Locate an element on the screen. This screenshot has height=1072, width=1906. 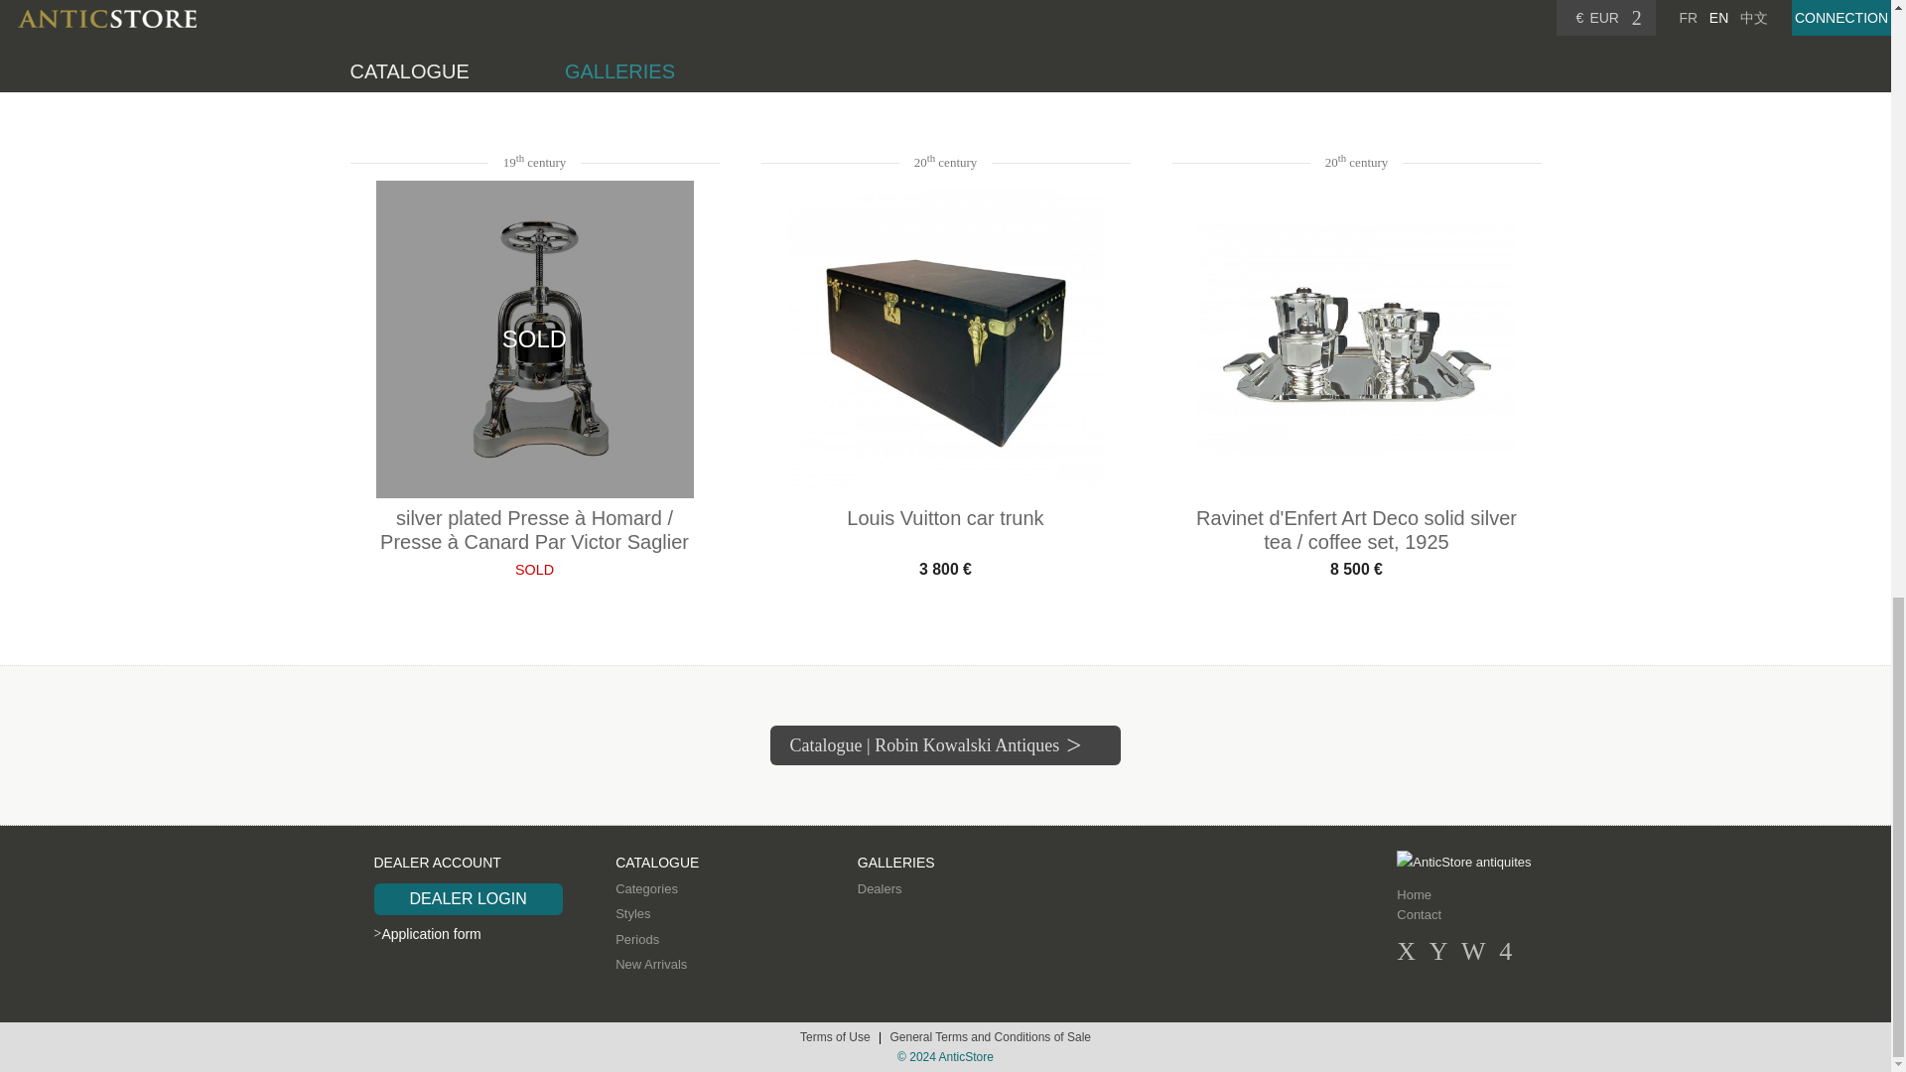
General Terms and Conditions of Sale is located at coordinates (990, 1036).